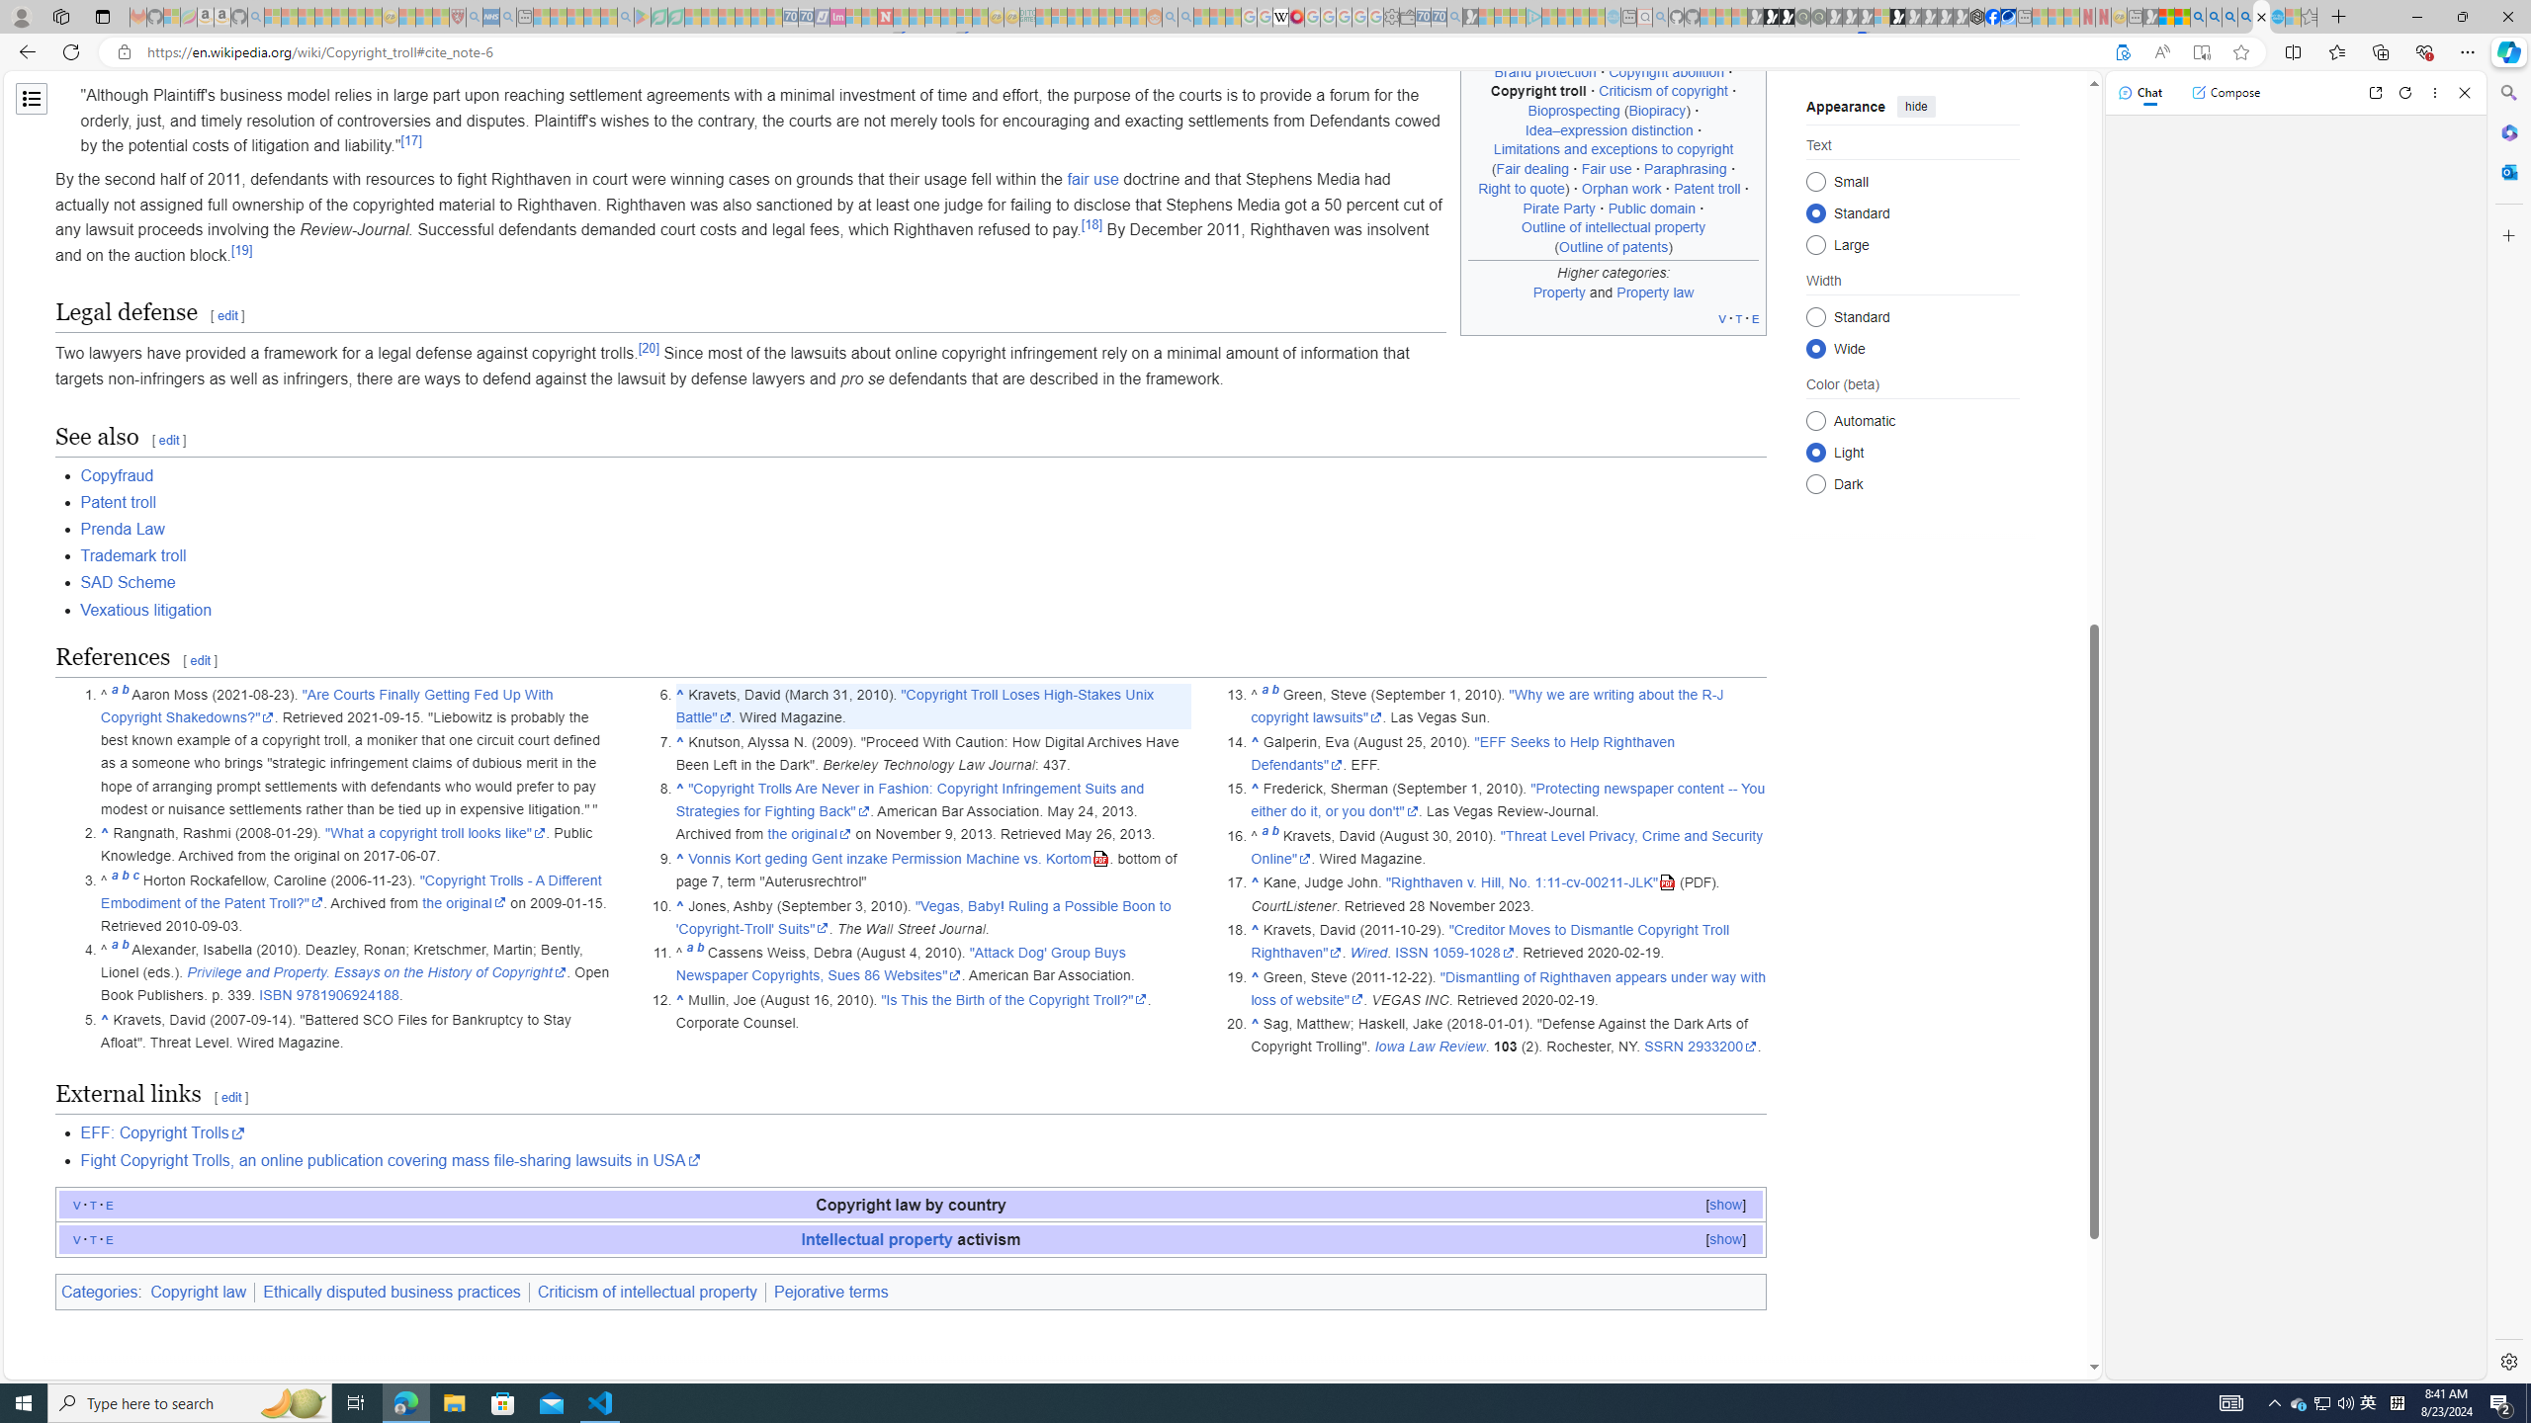 The width and height of the screenshot is (2531, 1423). What do you see at coordinates (626, 17) in the screenshot?
I see `google - Search - Sleeping` at bounding box center [626, 17].